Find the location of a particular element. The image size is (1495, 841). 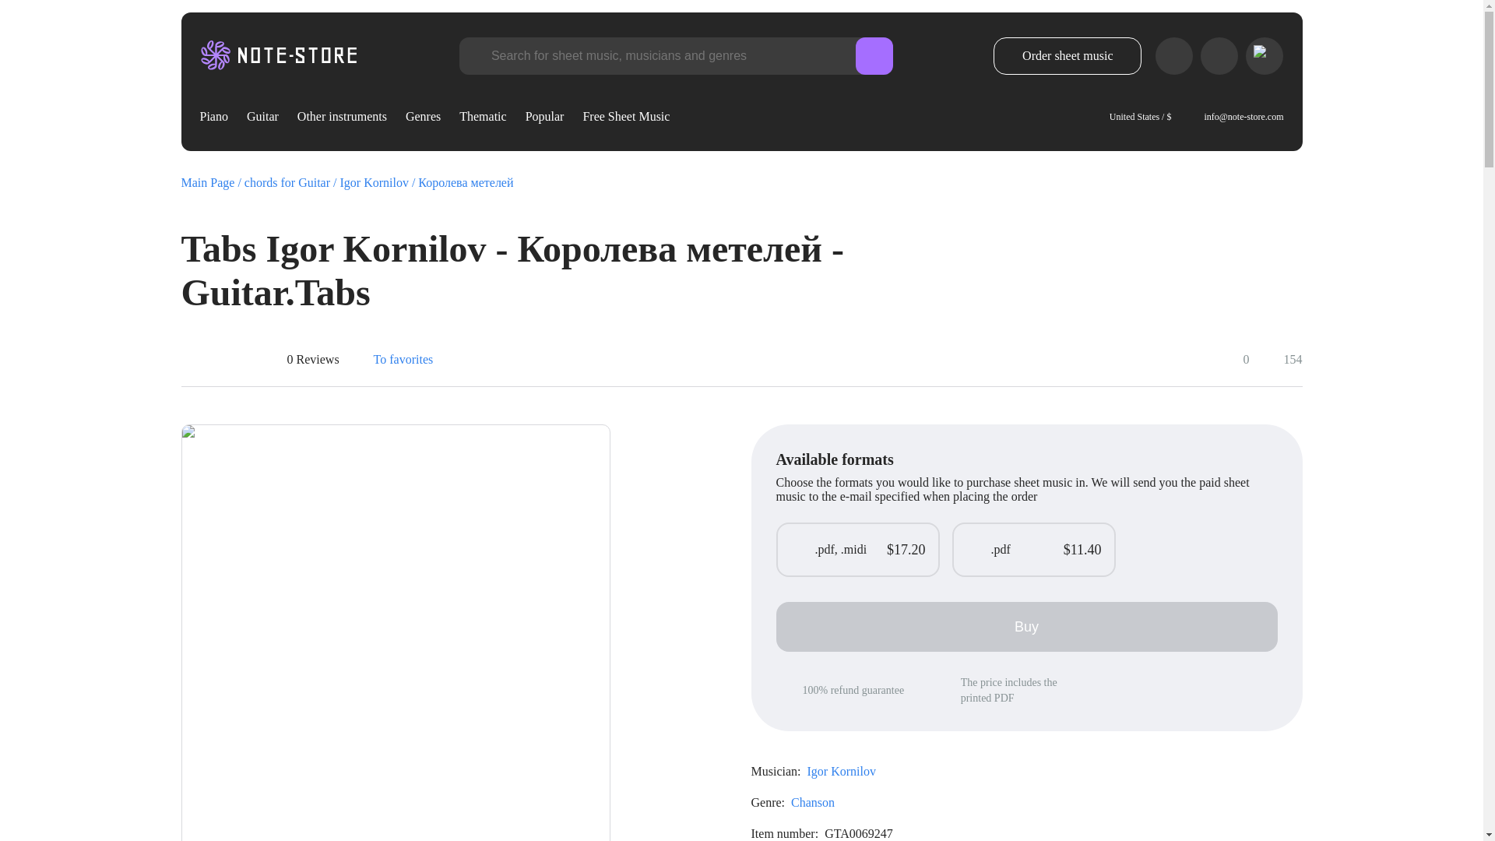

search is located at coordinates (874, 58).